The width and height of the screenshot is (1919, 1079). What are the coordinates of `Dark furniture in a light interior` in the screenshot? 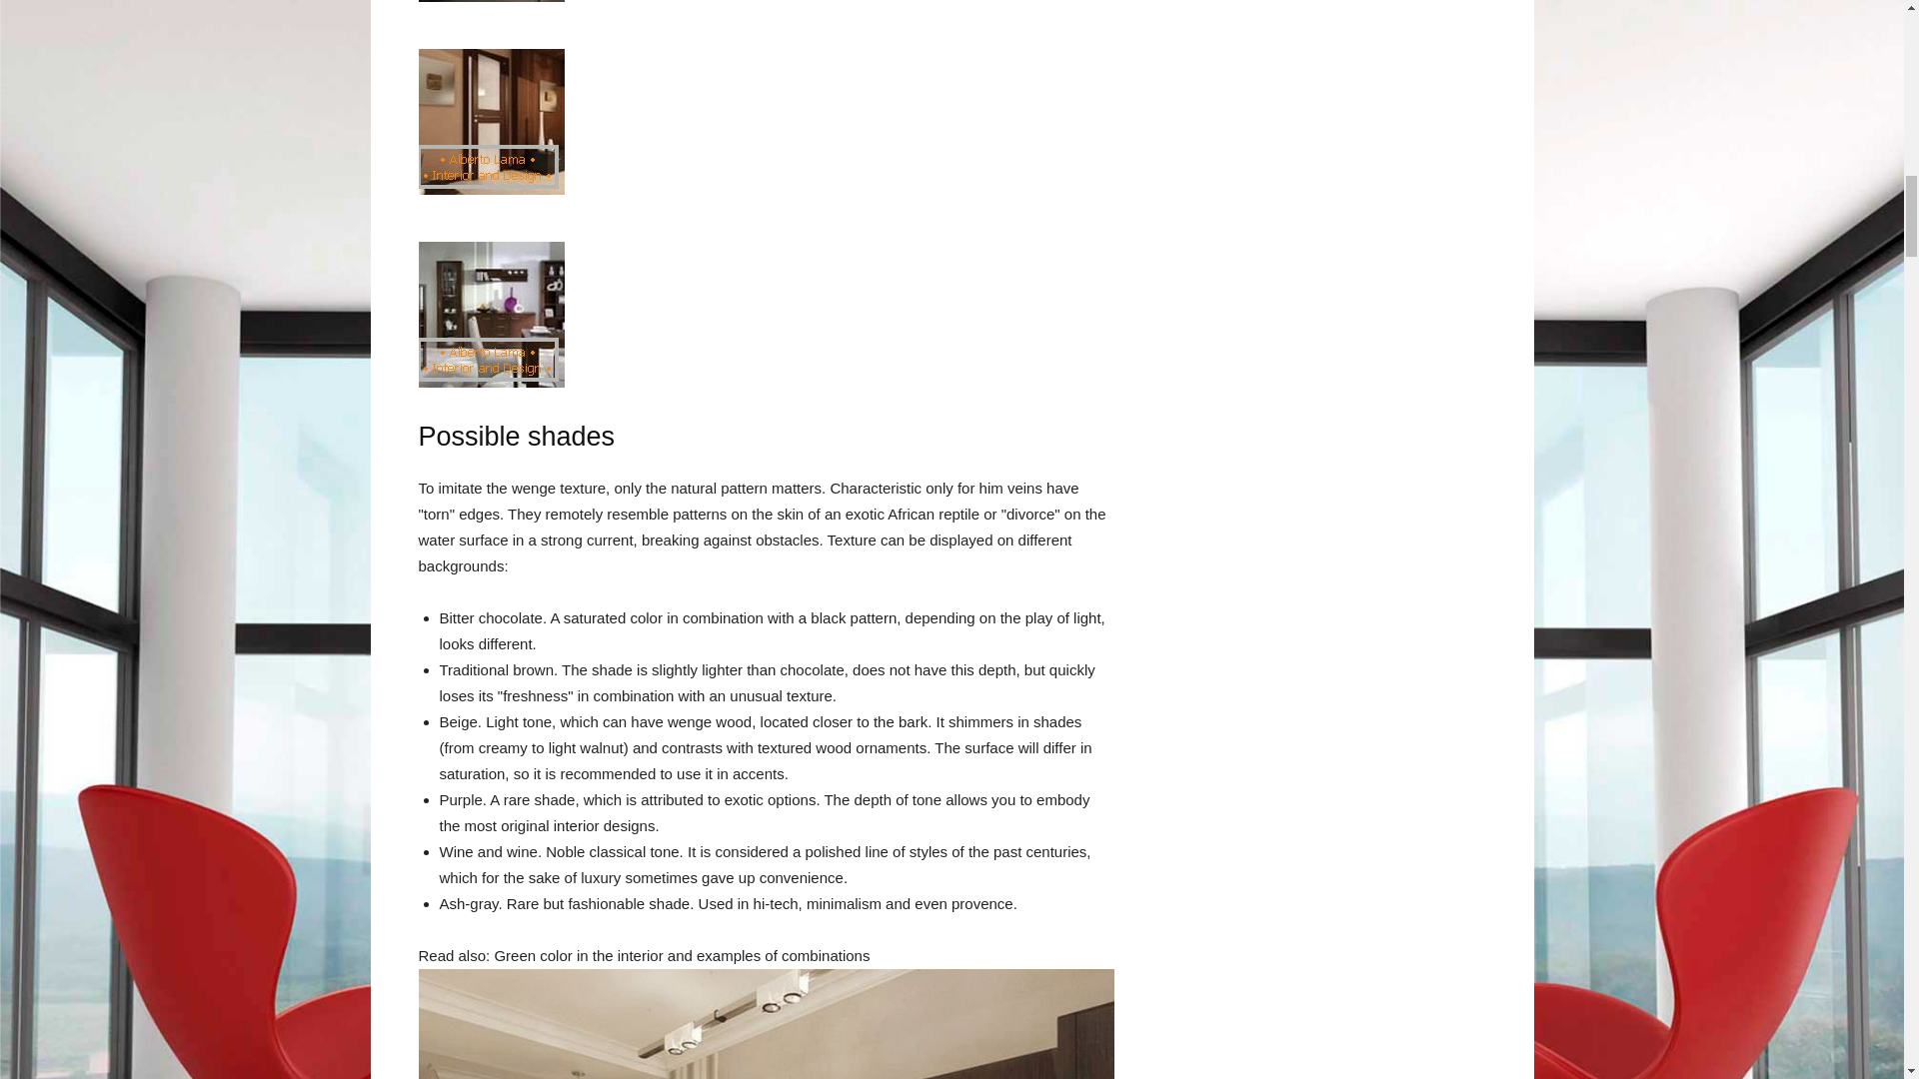 It's located at (491, 314).